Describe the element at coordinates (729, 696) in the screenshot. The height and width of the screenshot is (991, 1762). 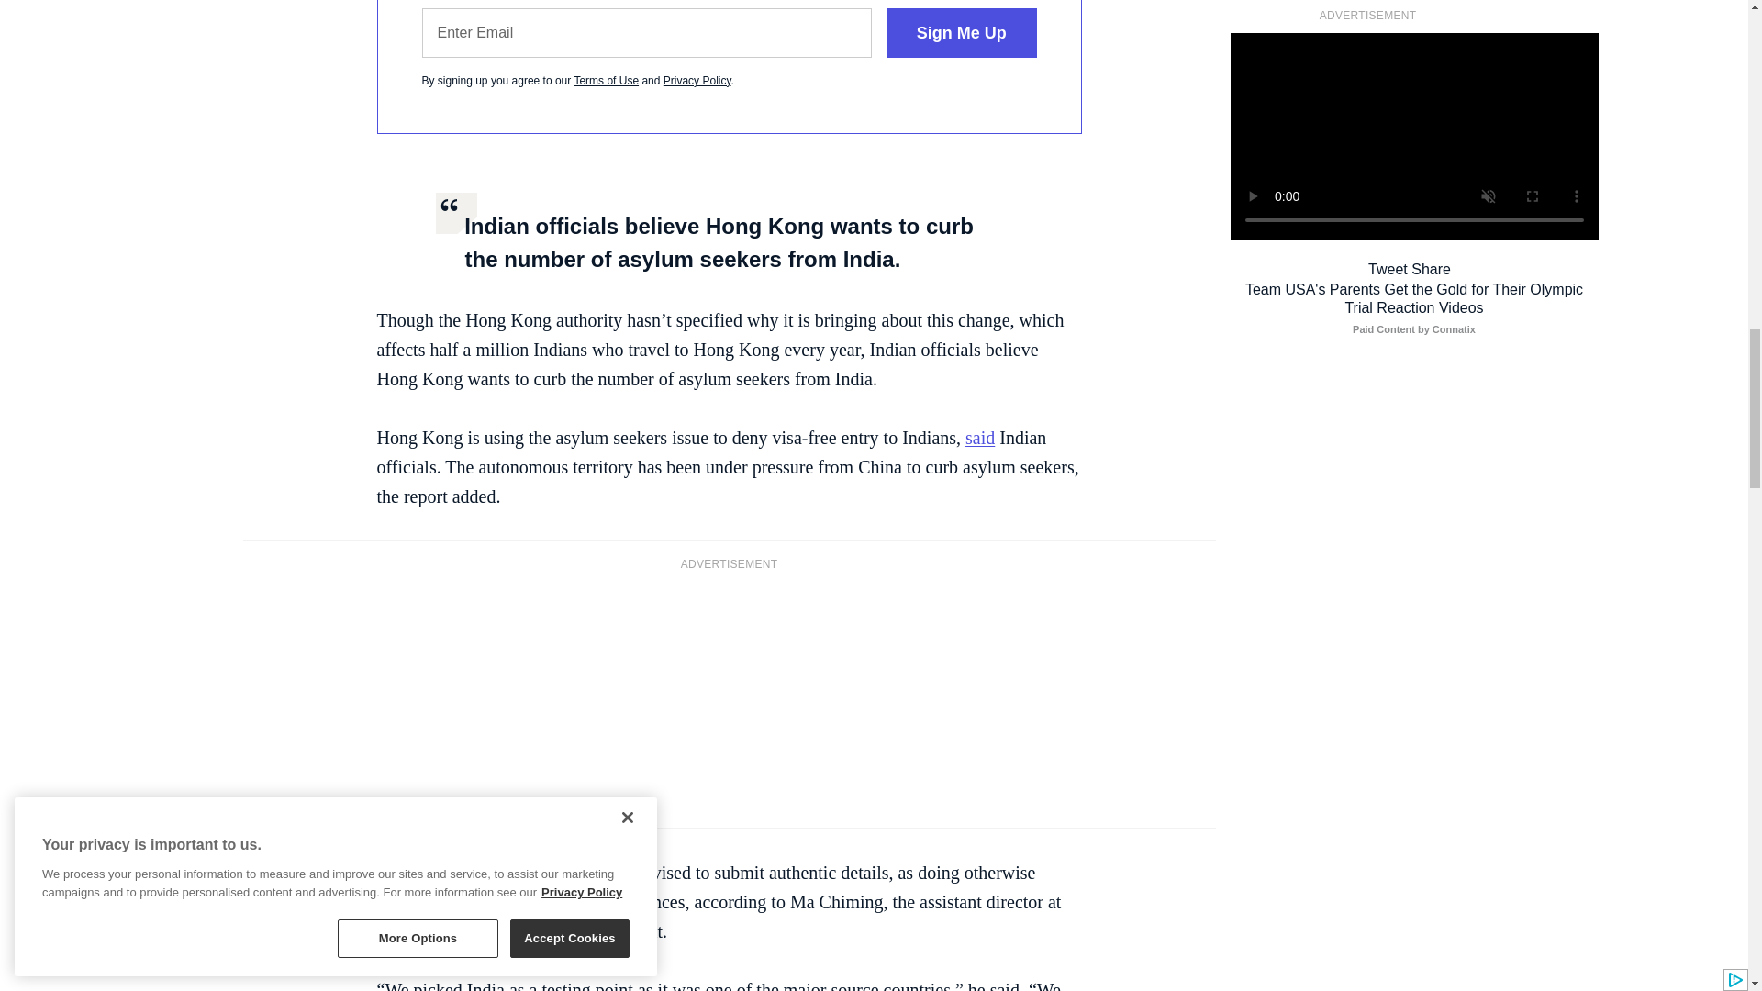
I see `3rd party ad content` at that location.